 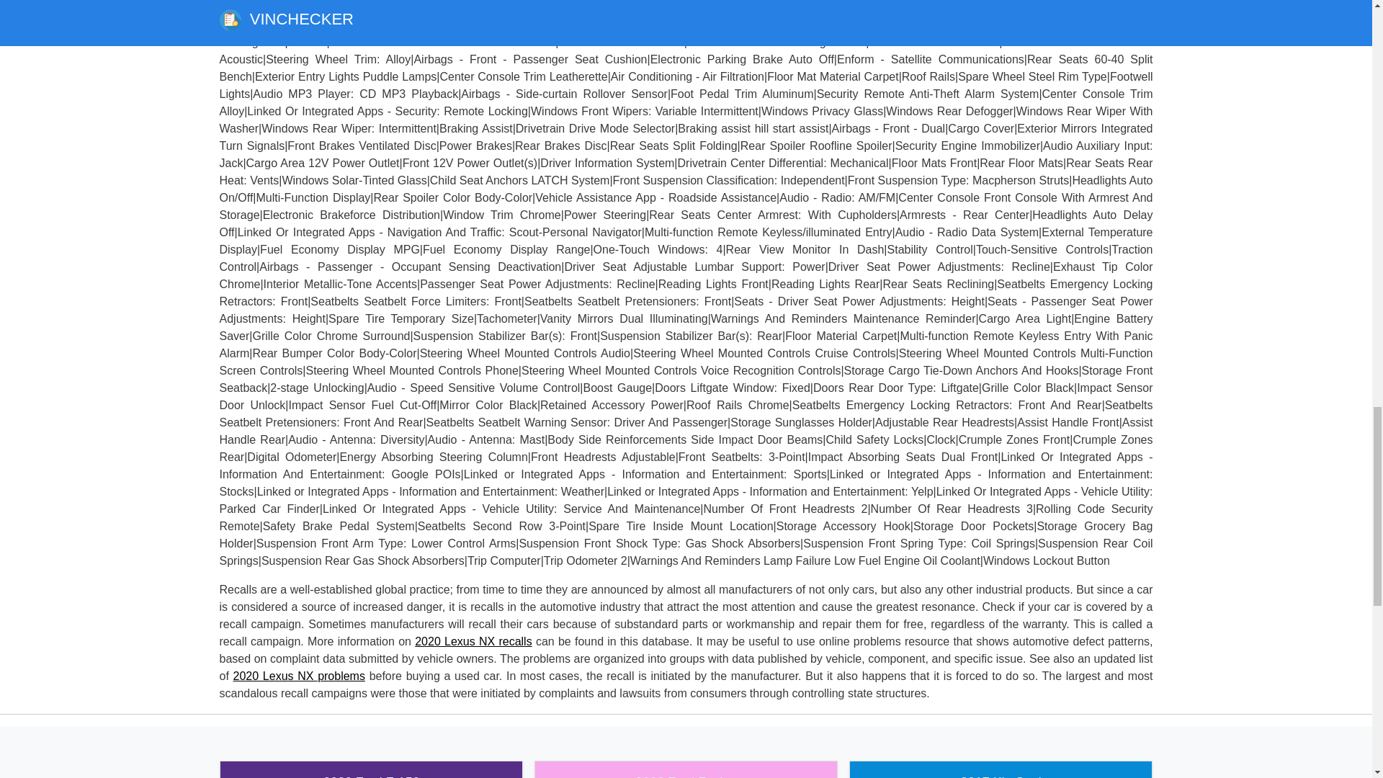 What do you see at coordinates (686, 769) in the screenshot?
I see `2006 Ford Fusion` at bounding box center [686, 769].